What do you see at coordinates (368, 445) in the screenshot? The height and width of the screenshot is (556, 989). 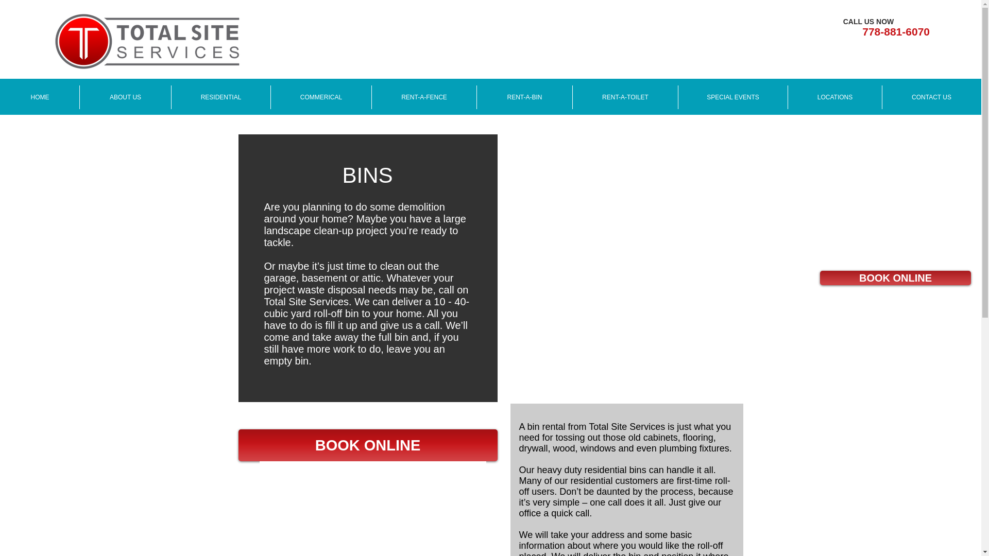 I see `BOOK ONLINE` at bounding box center [368, 445].